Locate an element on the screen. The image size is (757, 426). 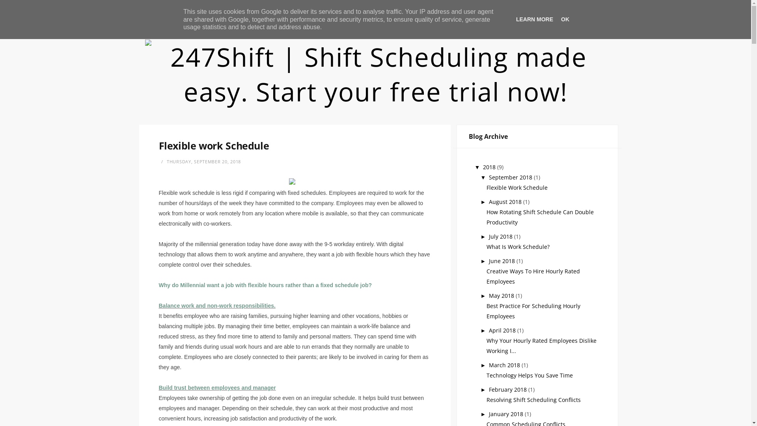
How Rotating Shift Schedule Can Double Productivity is located at coordinates (540, 217).